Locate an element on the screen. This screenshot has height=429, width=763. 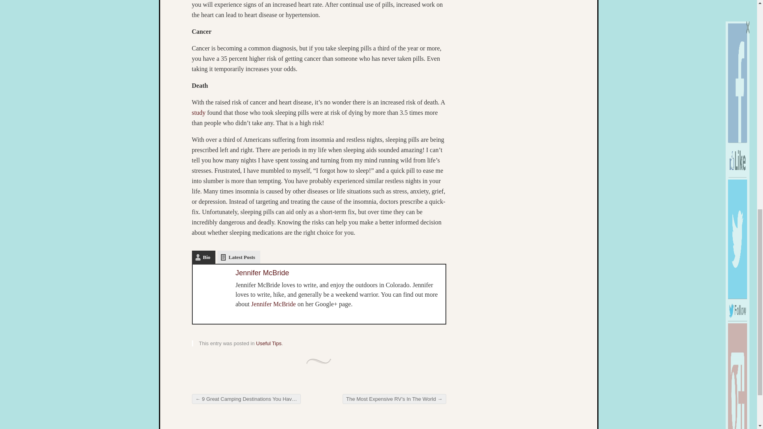
Add Me To Your Circle is located at coordinates (737, 29).